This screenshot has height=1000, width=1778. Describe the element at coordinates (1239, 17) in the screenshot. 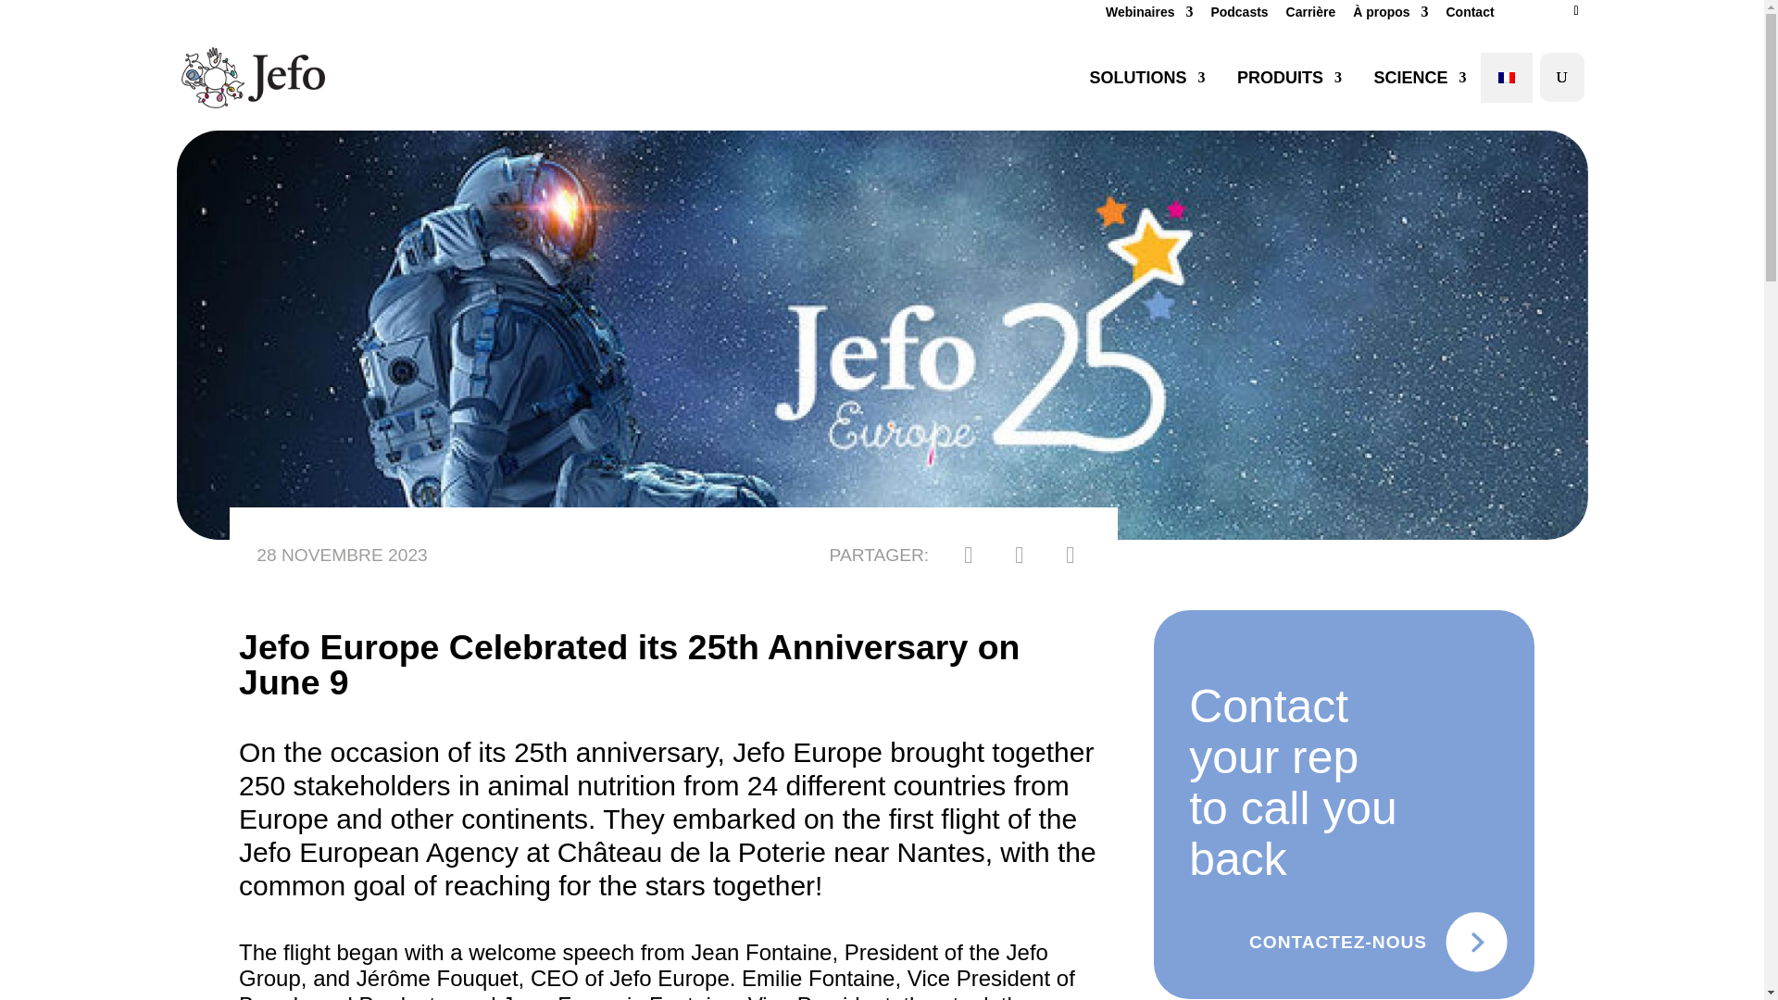

I see `Podcasts` at that location.